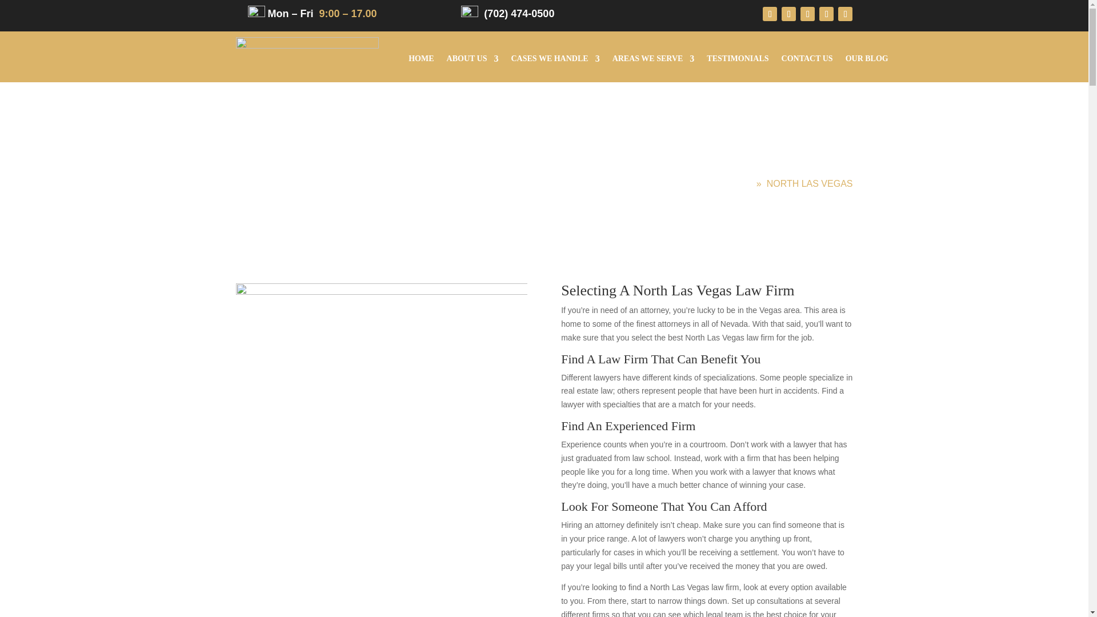 This screenshot has width=1097, height=617. What do you see at coordinates (769, 14) in the screenshot?
I see `Follow on Facebook` at bounding box center [769, 14].